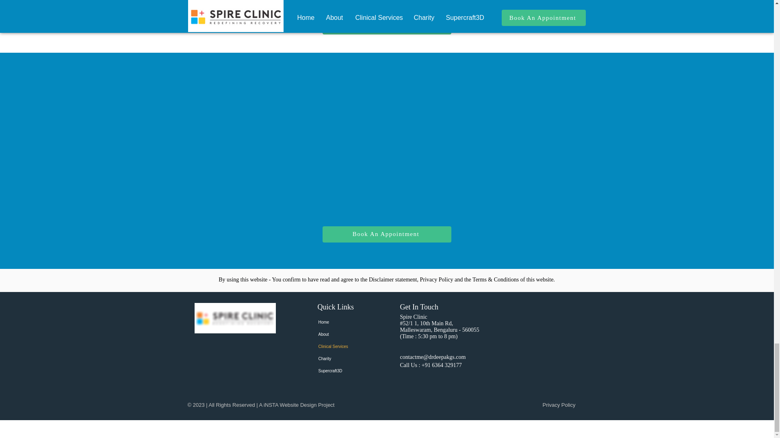 This screenshot has height=438, width=780. Describe the element at coordinates (347, 371) in the screenshot. I see `Supercraft3D` at that location.